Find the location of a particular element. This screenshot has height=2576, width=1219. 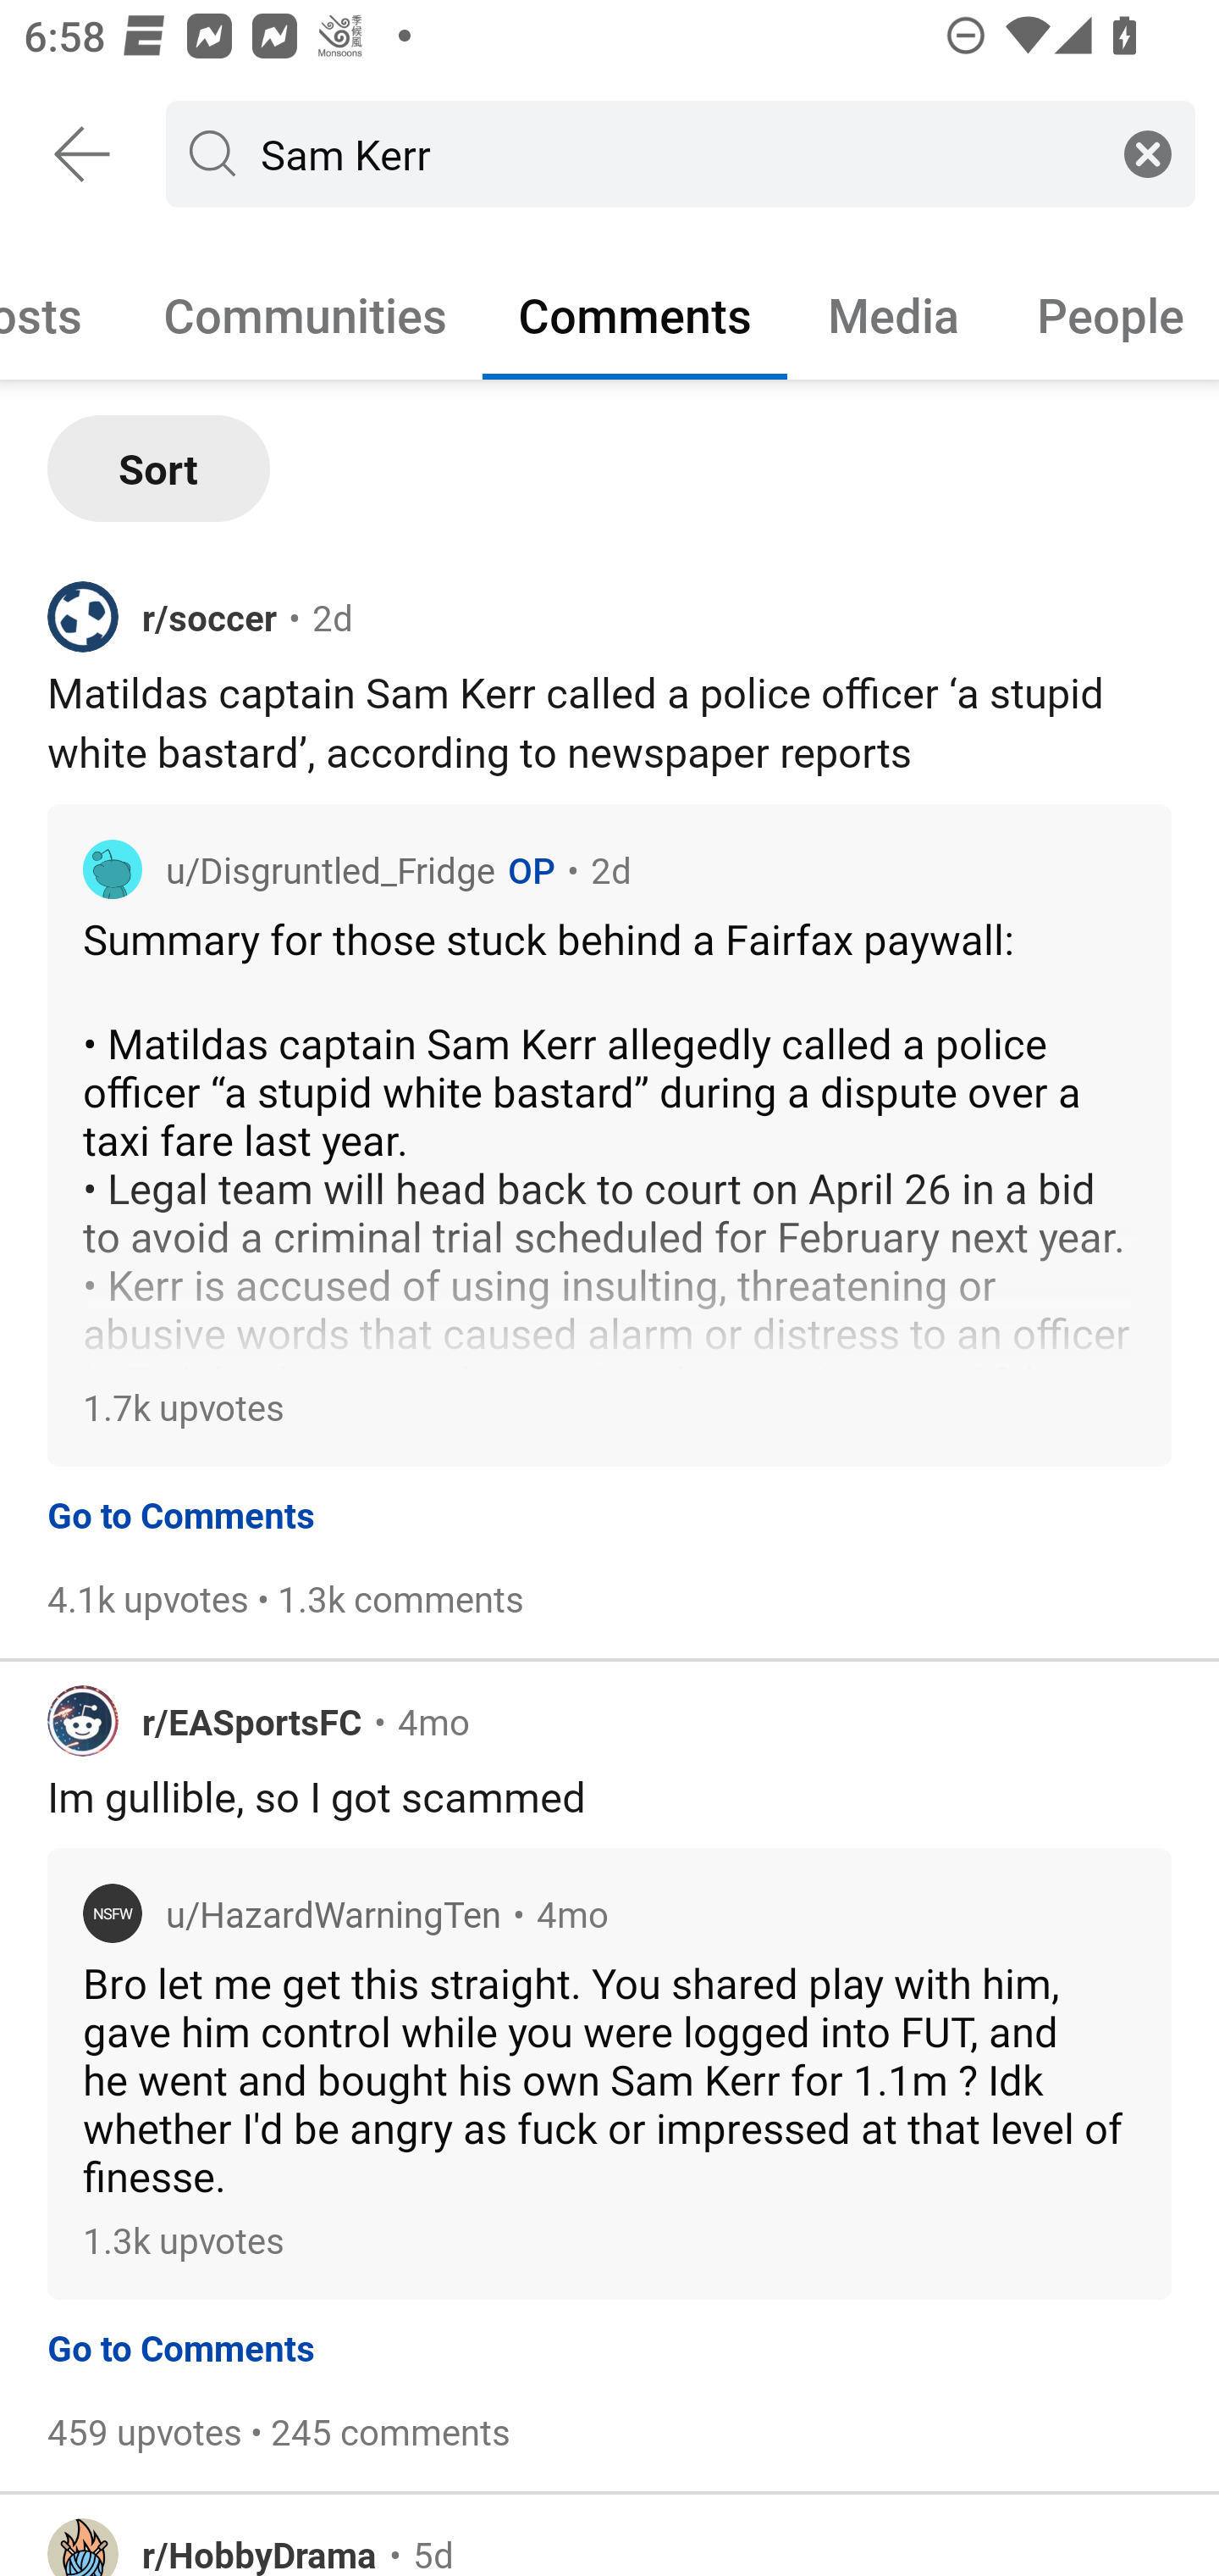

Go to Comments is located at coordinates (181, 2342).